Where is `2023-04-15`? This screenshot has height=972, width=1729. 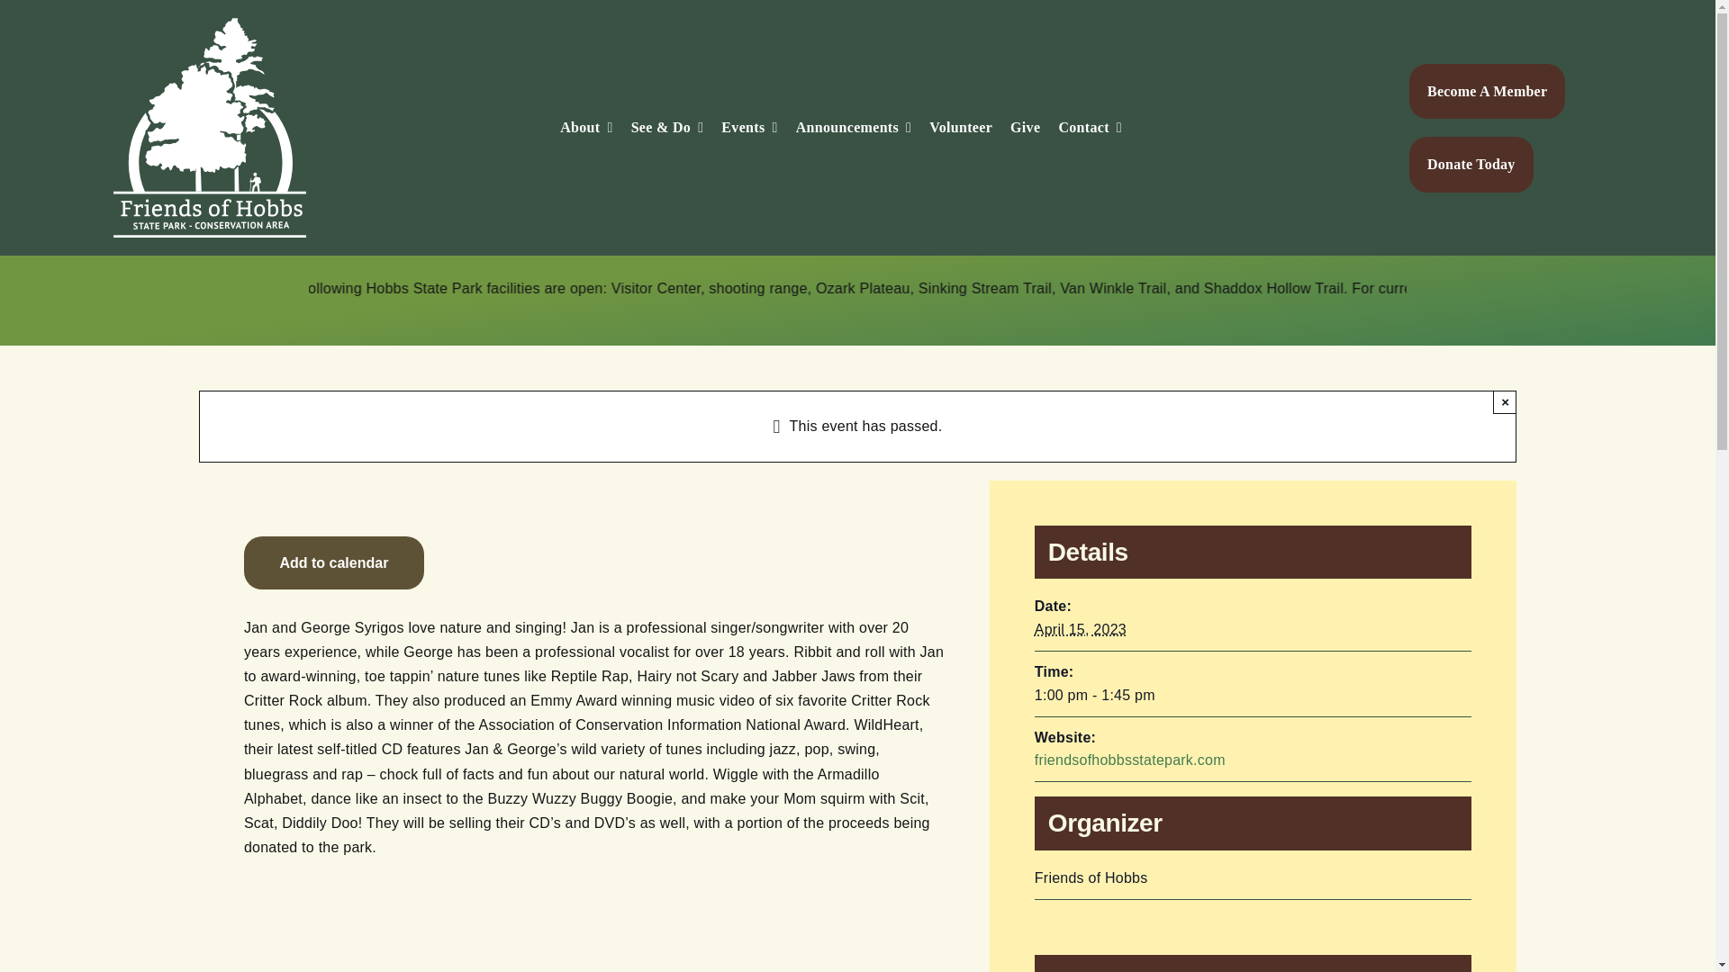 2023-04-15 is located at coordinates (1252, 696).